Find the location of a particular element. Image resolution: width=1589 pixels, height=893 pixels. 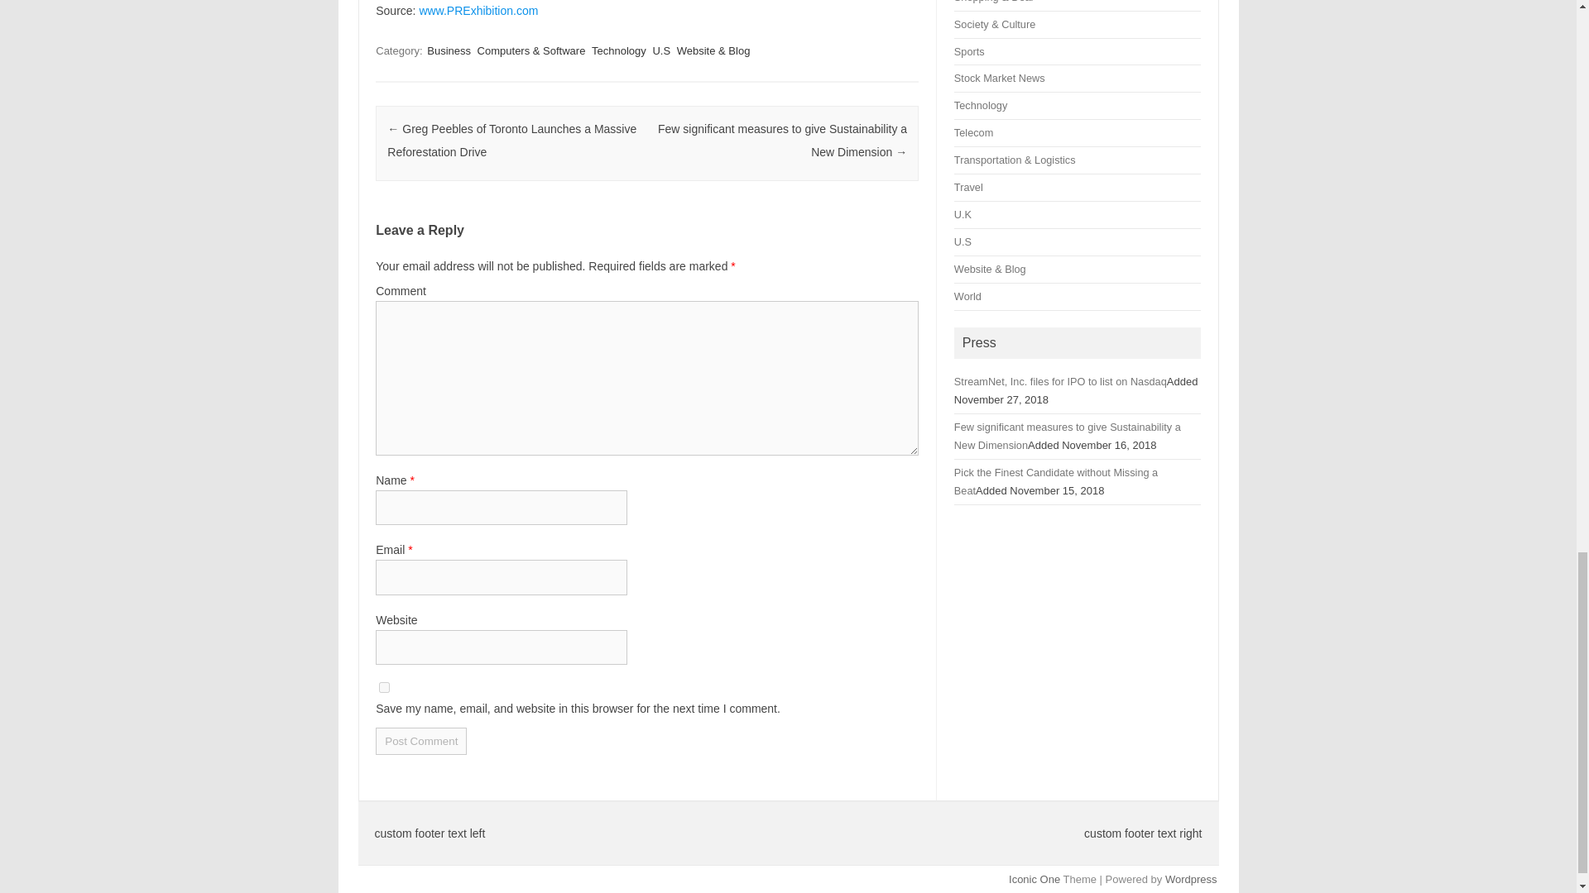

yes is located at coordinates (384, 688).